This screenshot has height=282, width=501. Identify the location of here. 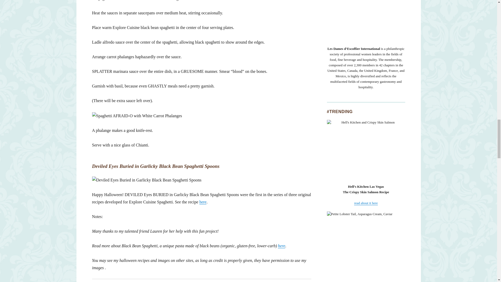
(203, 202).